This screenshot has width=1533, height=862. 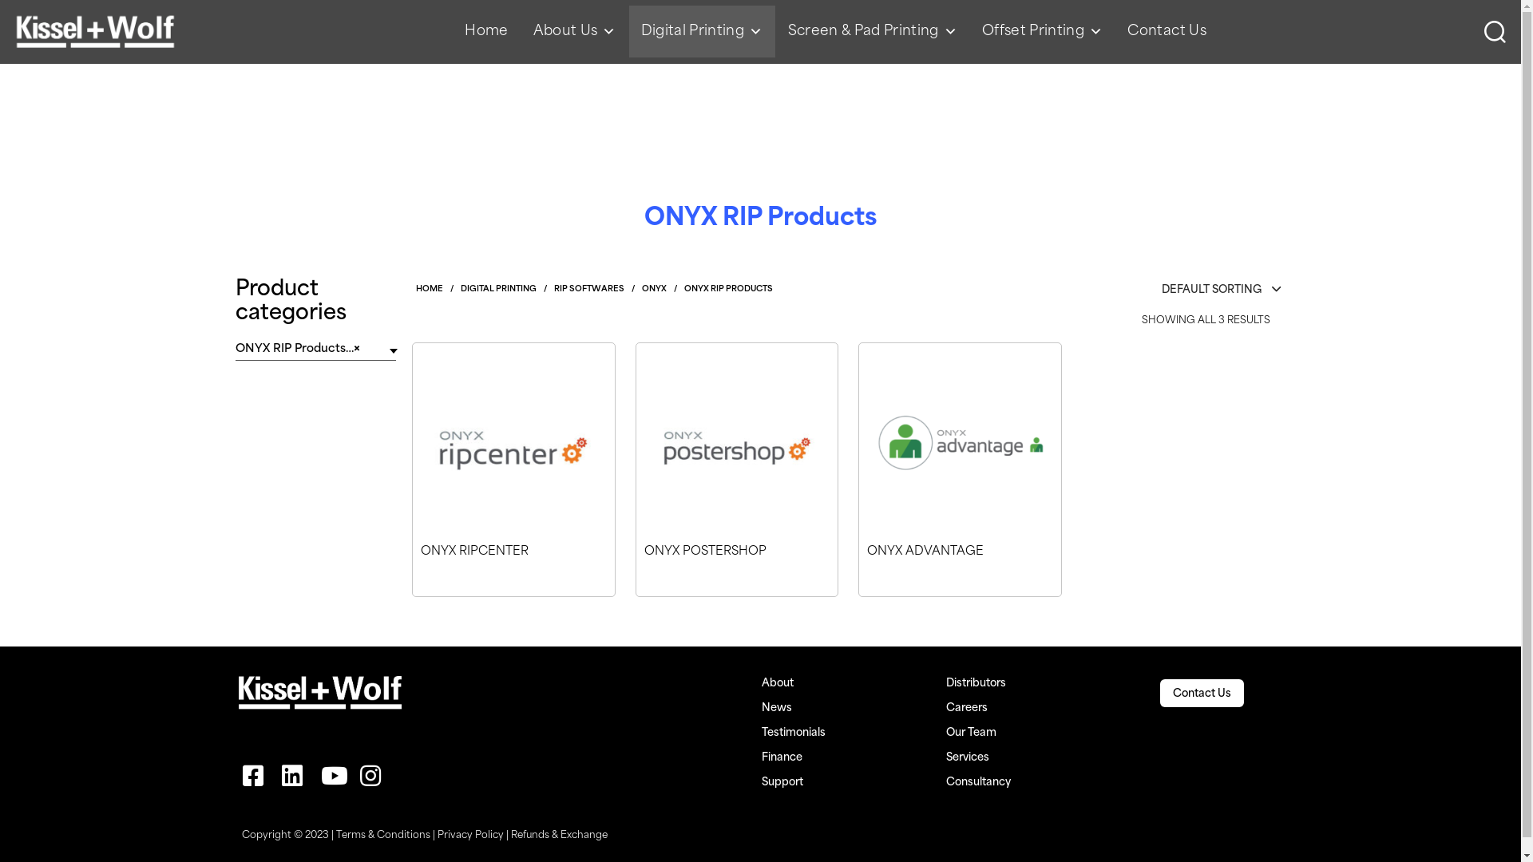 I want to click on Home, so click(x=486, y=32).